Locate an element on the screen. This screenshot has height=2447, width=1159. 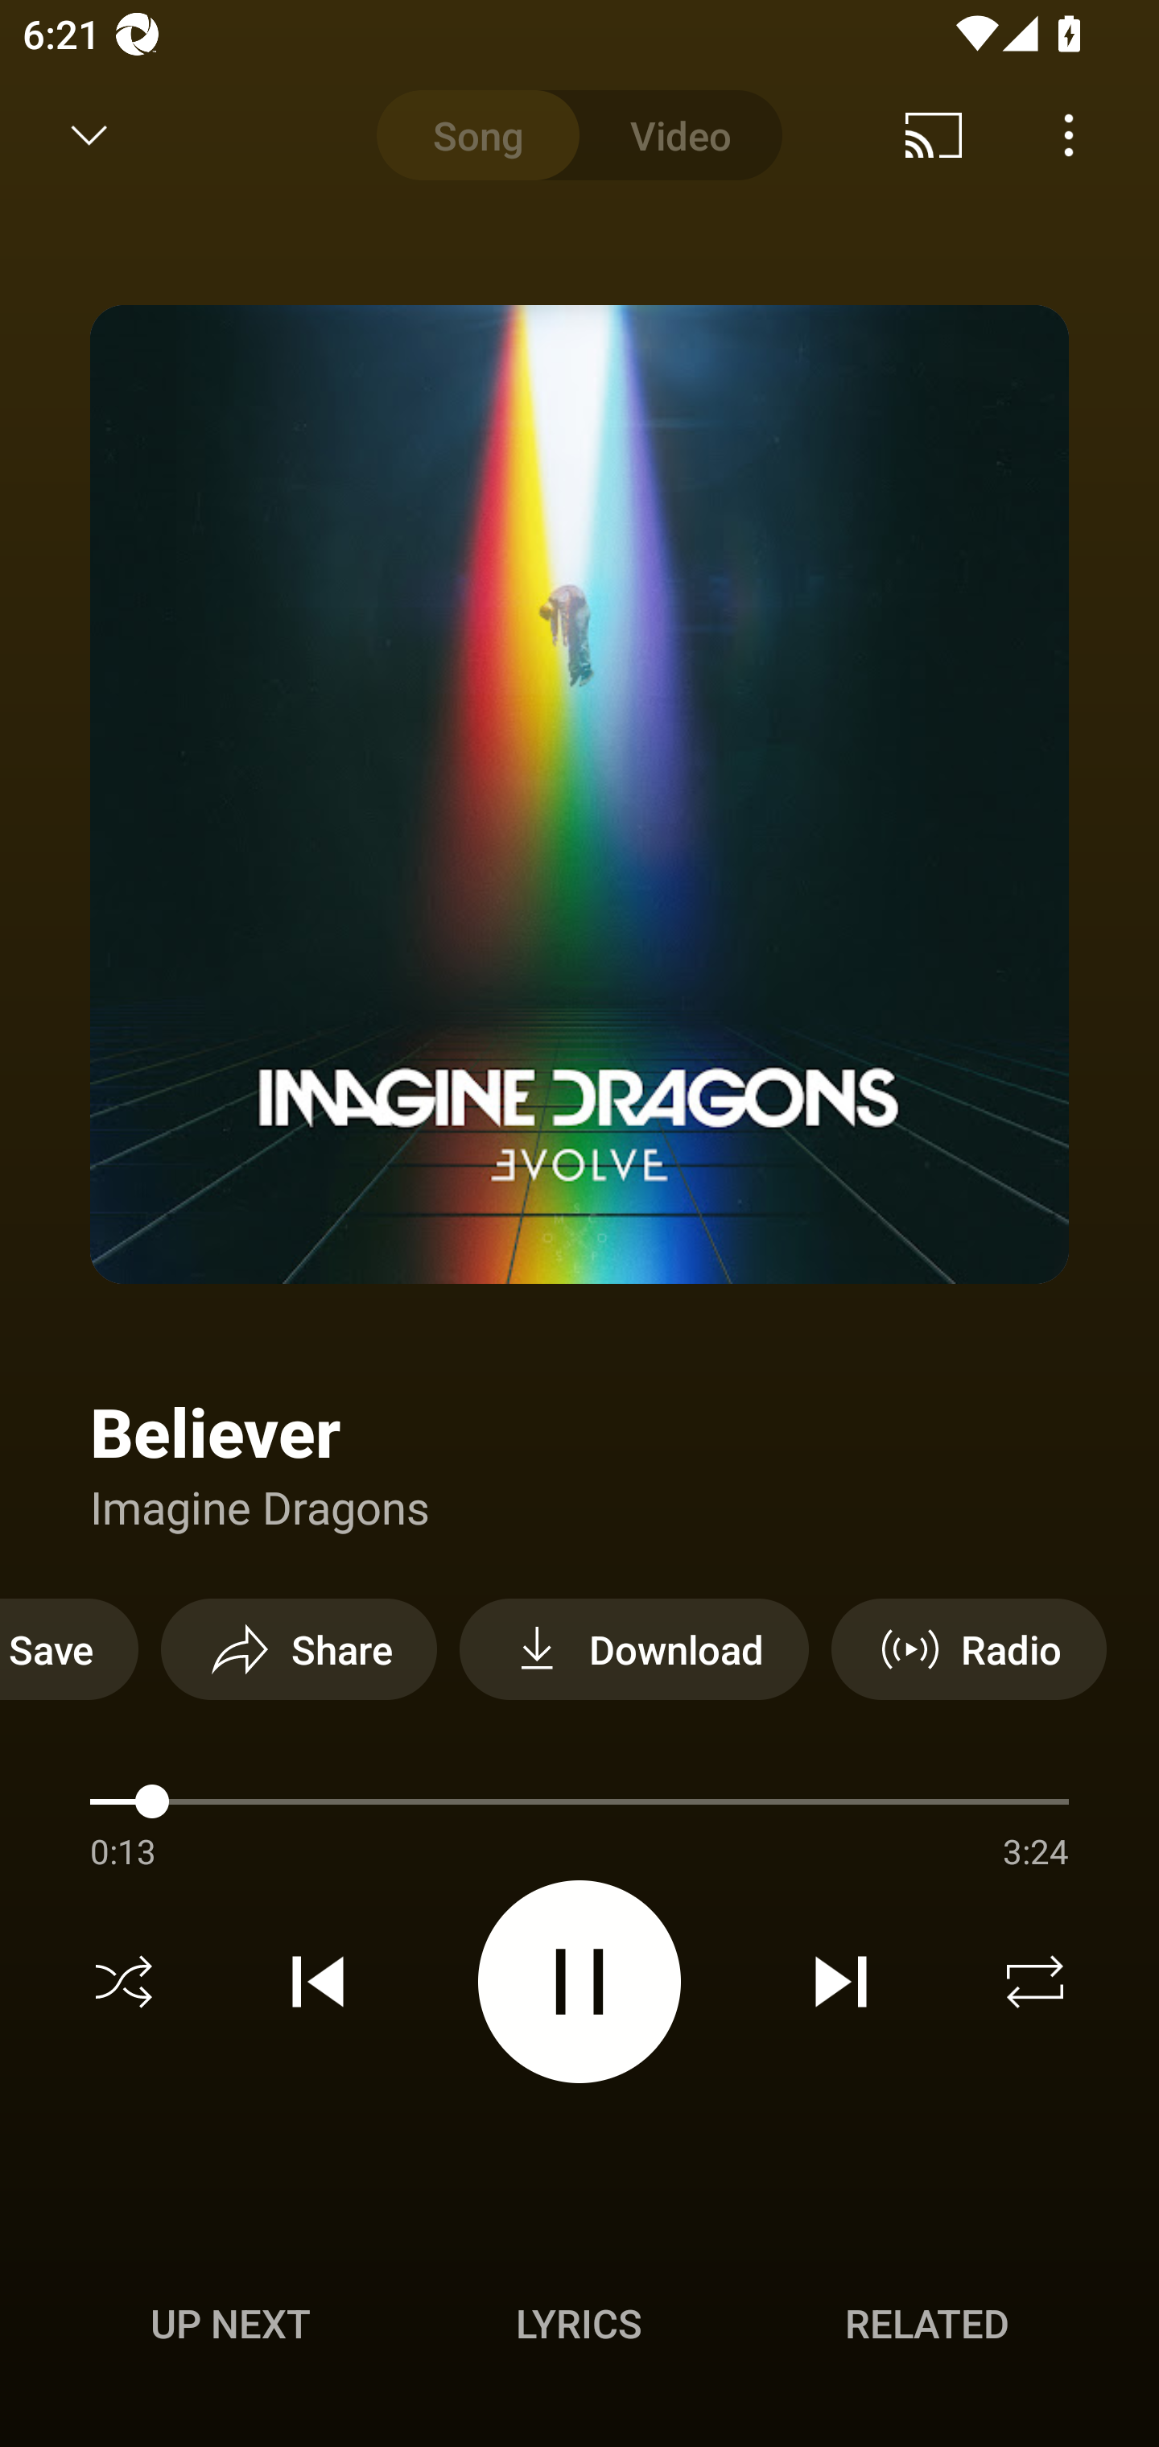
Previous track is located at coordinates (318, 1982).